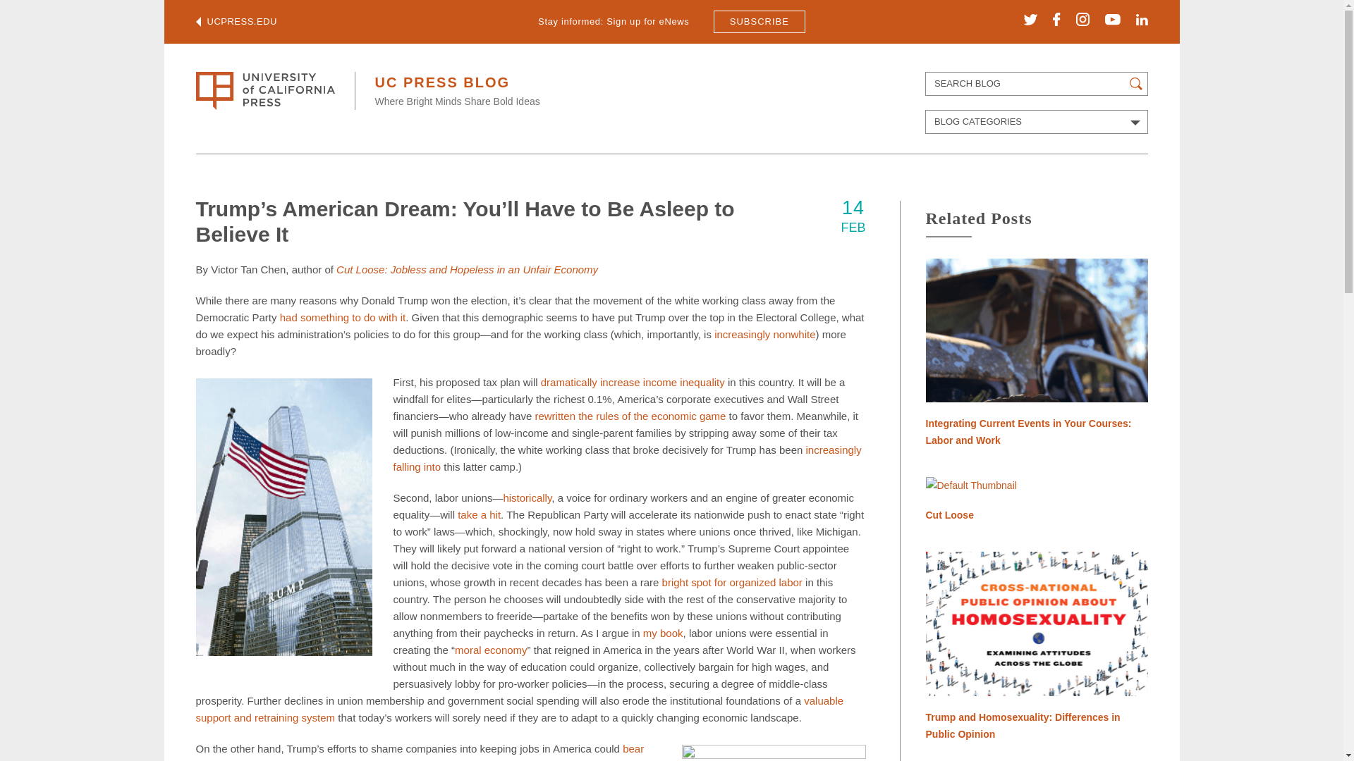 This screenshot has width=1354, height=761. Describe the element at coordinates (1035, 647) in the screenshot. I see `Trump and Homosexuality: Differences in Public Opinion` at that location.